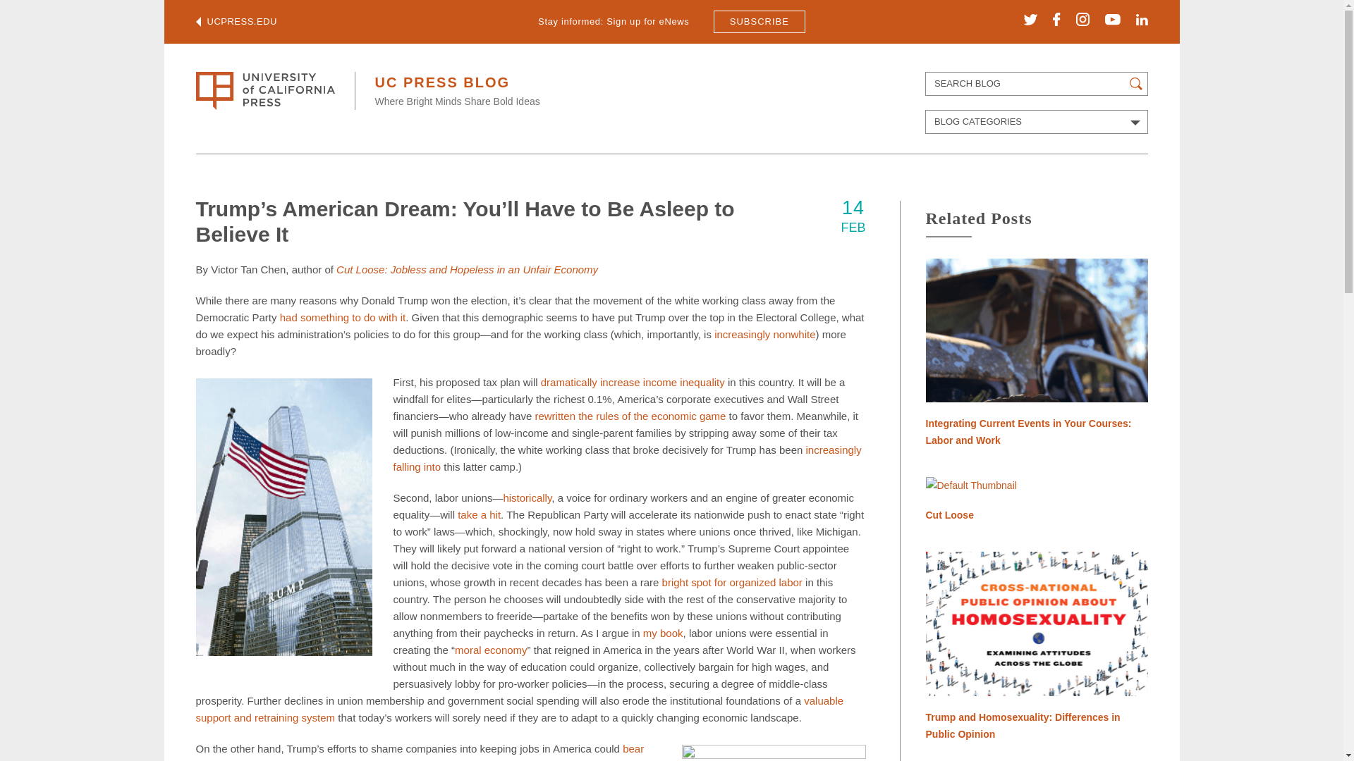 This screenshot has width=1354, height=761. Describe the element at coordinates (1035, 647) in the screenshot. I see `Trump and Homosexuality: Differences in Public Opinion` at that location.